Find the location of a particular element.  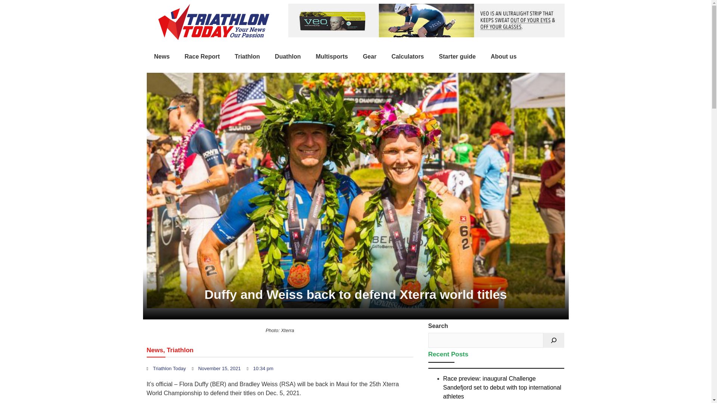

Triathlon Today is located at coordinates (166, 369).